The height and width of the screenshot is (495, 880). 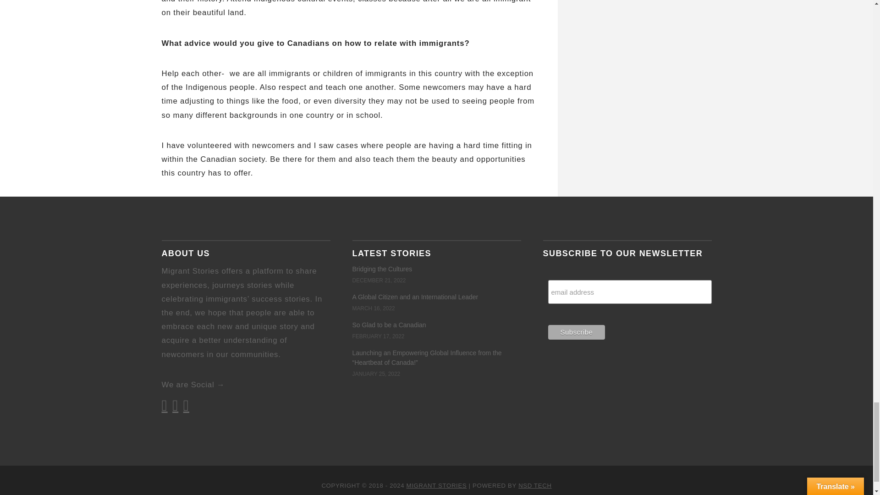 What do you see at coordinates (382, 269) in the screenshot?
I see `Bridging the Cultures` at bounding box center [382, 269].